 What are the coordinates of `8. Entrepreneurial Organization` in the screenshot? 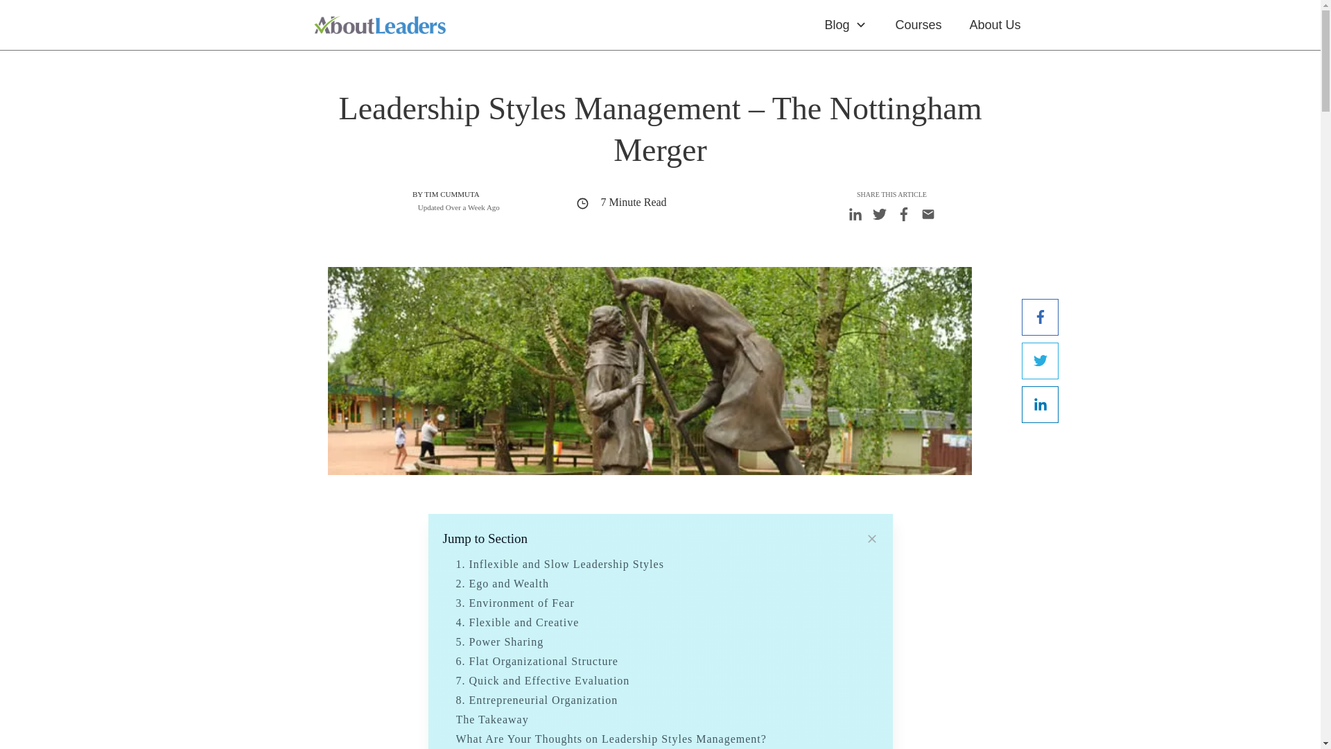 It's located at (537, 700).